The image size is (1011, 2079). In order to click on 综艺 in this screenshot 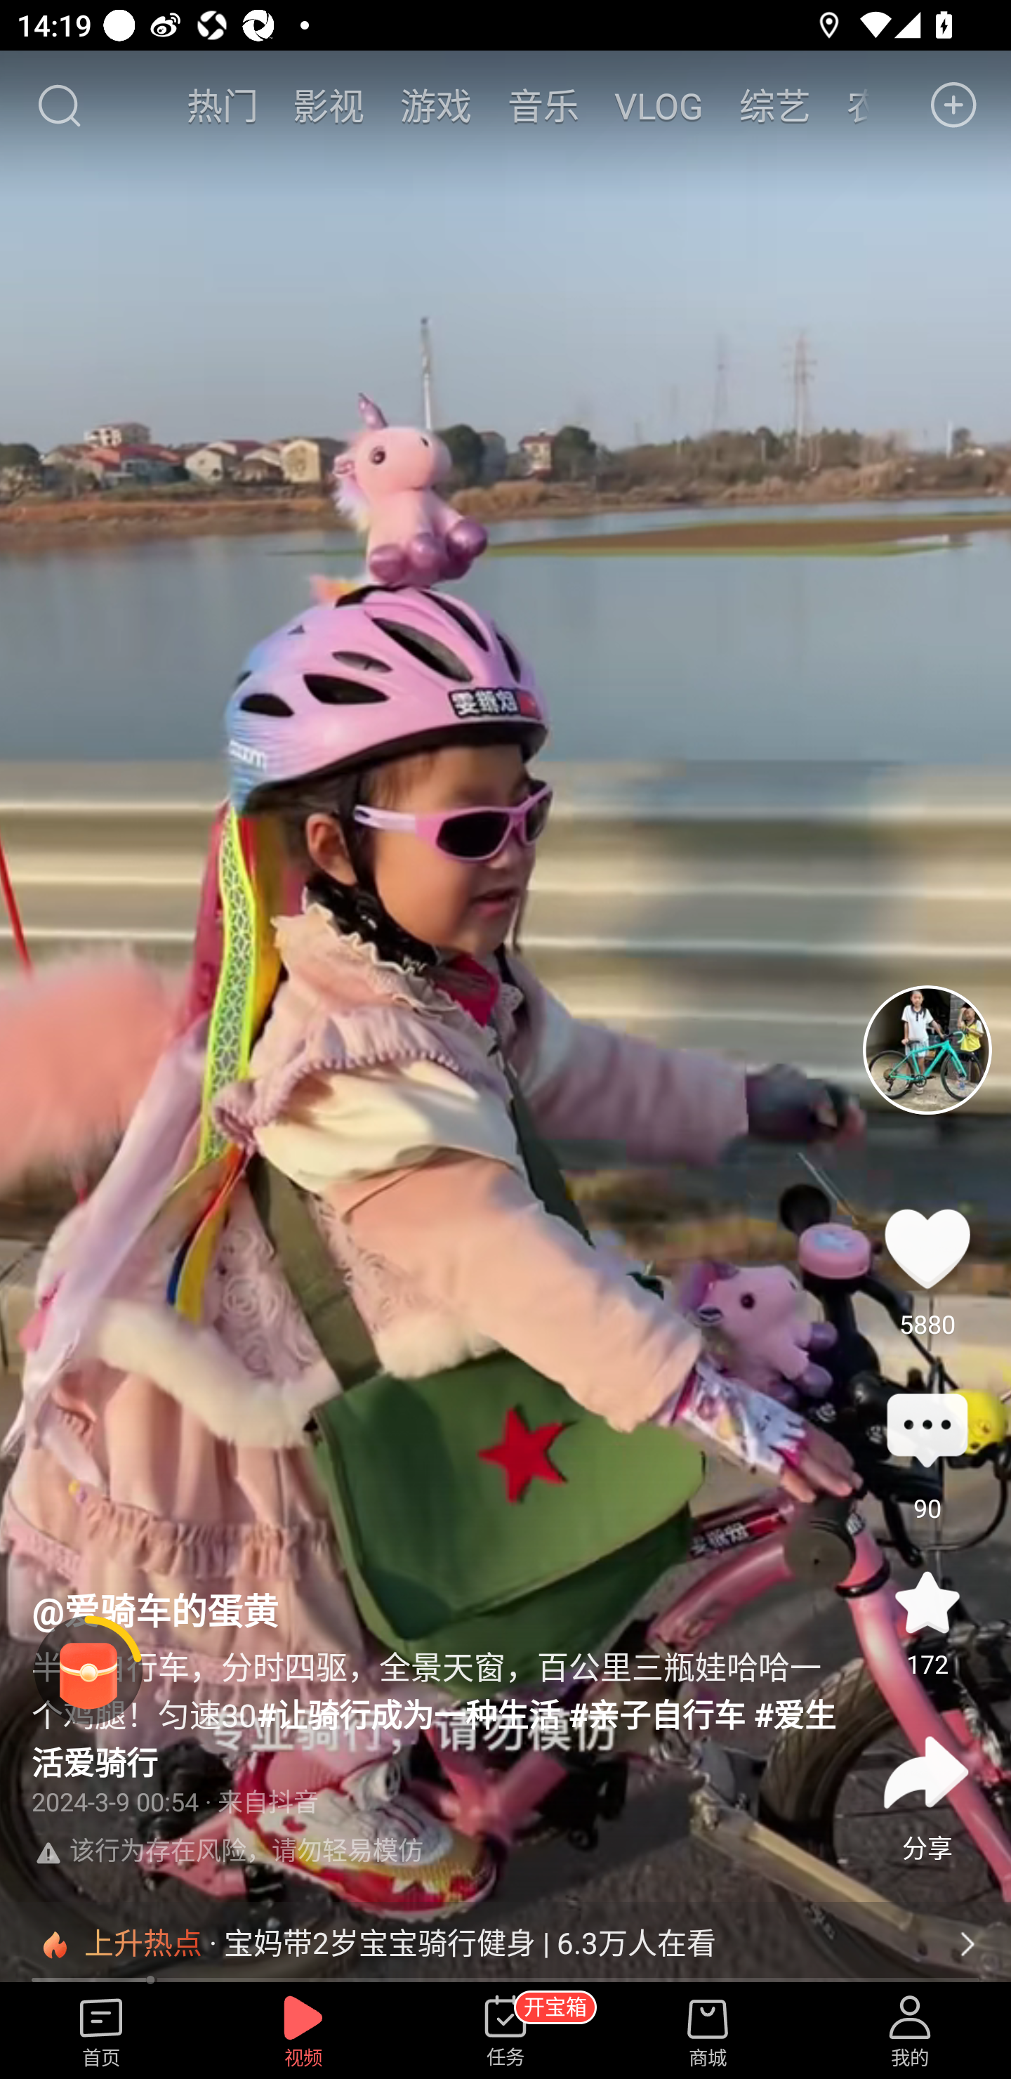, I will do `click(775, 105)`.